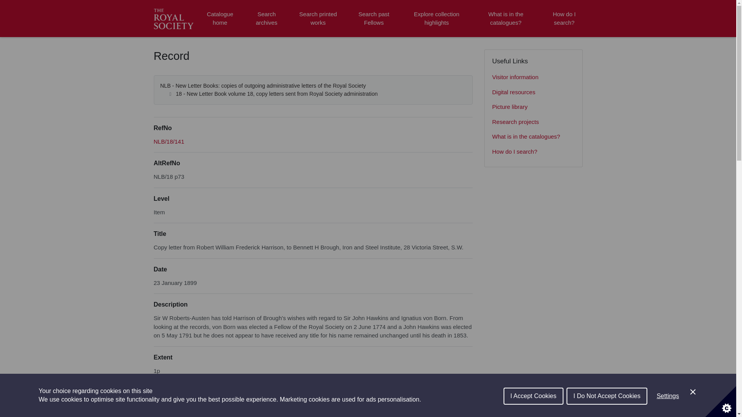 The height and width of the screenshot is (417, 742). Describe the element at coordinates (220, 19) in the screenshot. I see `Catalogue home` at that location.